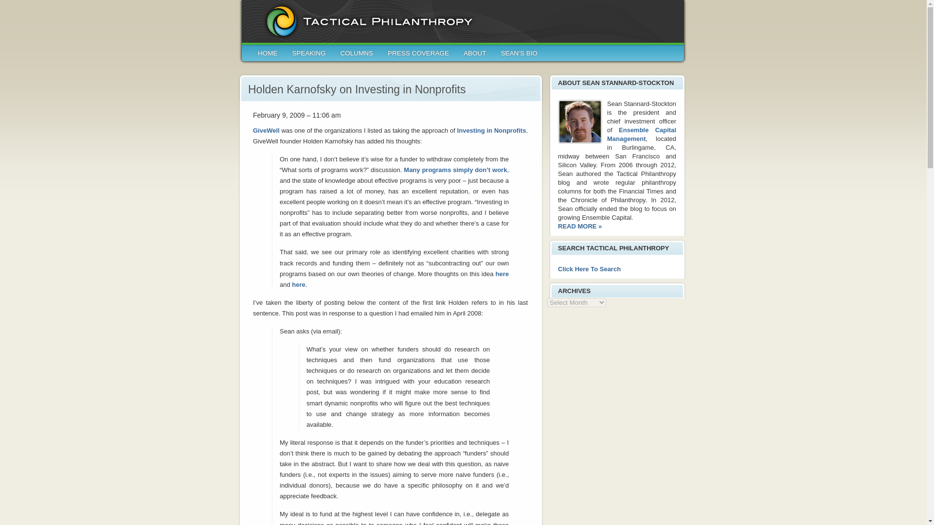  Describe the element at coordinates (475, 55) in the screenshot. I see `ABOUT` at that location.